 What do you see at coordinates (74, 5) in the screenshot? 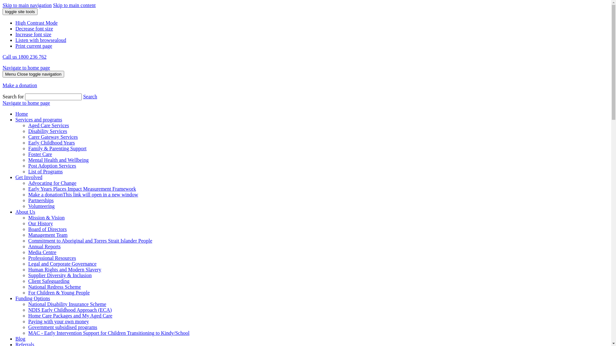
I see `Skip to main content` at bounding box center [74, 5].